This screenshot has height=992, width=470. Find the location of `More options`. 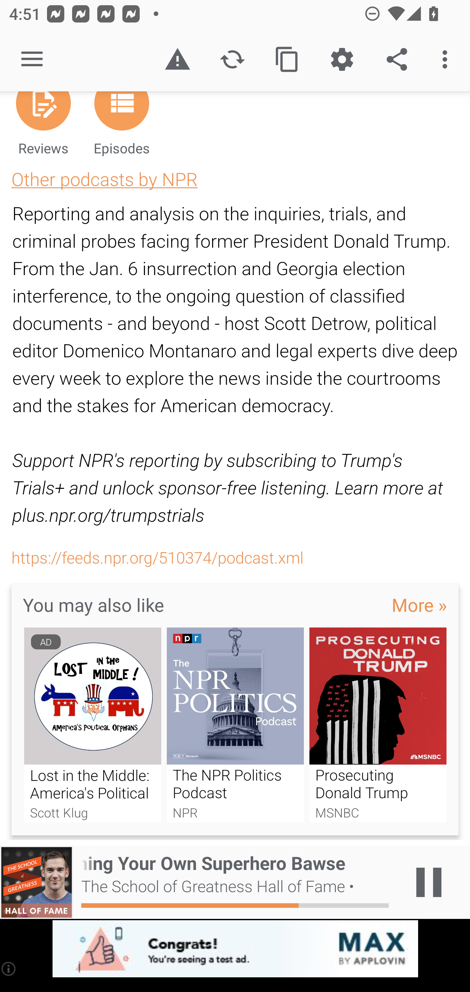

More options is located at coordinates (447, 59).